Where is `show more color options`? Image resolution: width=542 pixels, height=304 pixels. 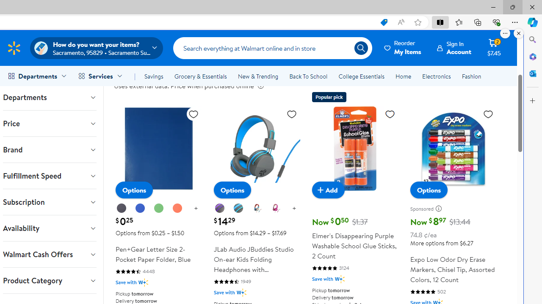 show more color options is located at coordinates (294, 209).